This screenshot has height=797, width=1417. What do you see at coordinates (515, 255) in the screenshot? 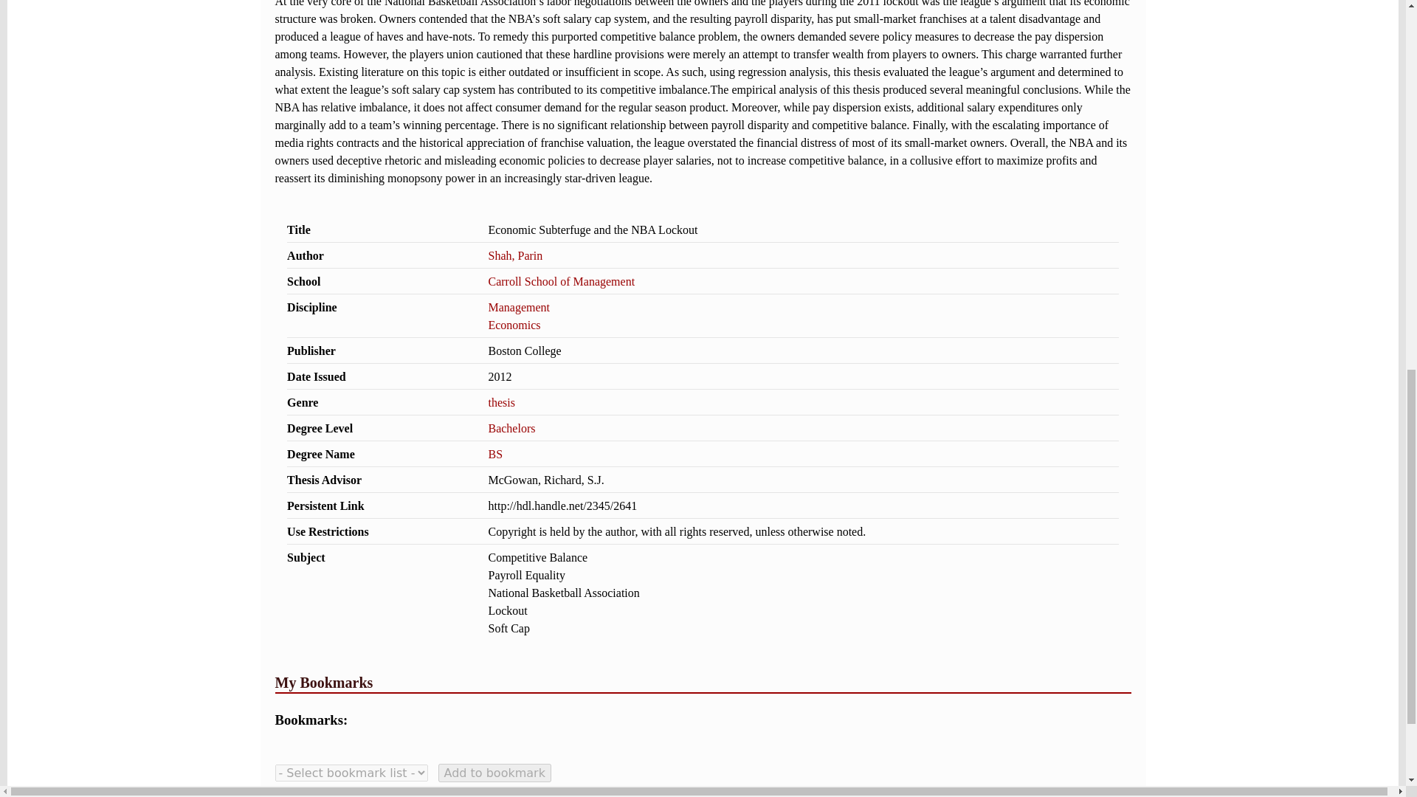
I see `Shah, Parin` at bounding box center [515, 255].